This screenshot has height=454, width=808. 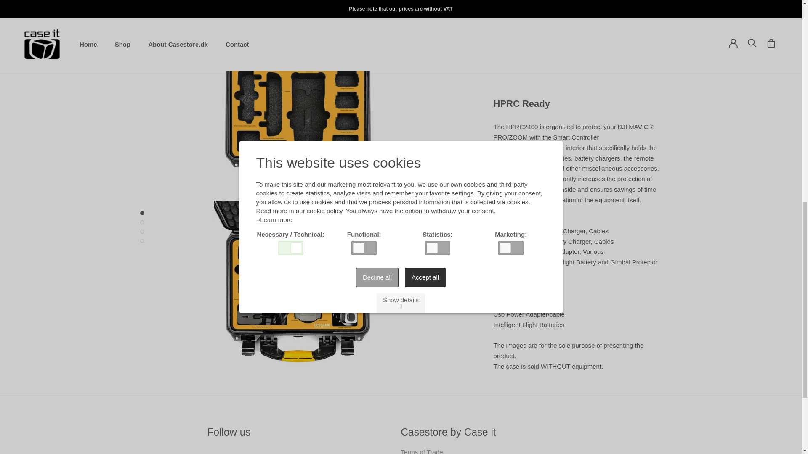 What do you see at coordinates (210, 451) in the screenshot?
I see `Facebook` at bounding box center [210, 451].